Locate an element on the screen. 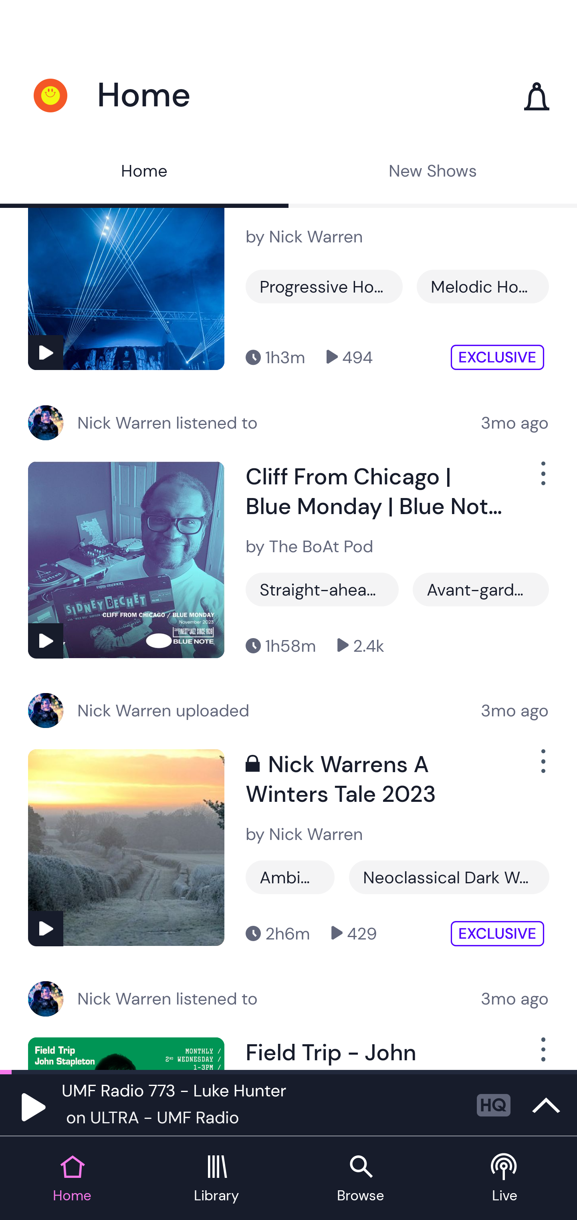 The width and height of the screenshot is (577, 1220). Straight-ahead Jazz is located at coordinates (322, 589).